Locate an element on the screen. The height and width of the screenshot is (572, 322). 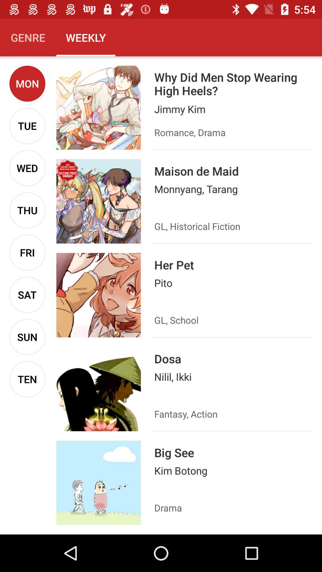
click the icon below sat icon is located at coordinates (27, 337).